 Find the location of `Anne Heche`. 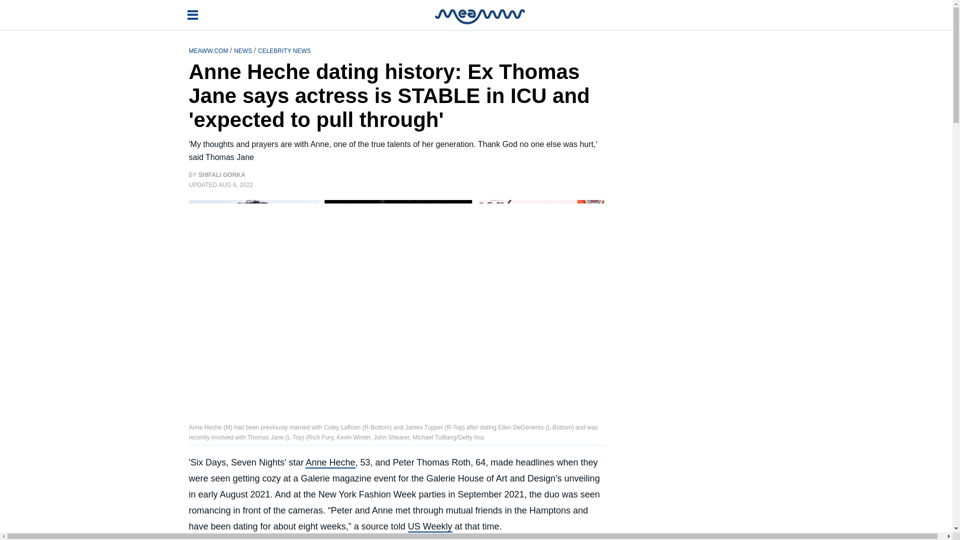

Anne Heche is located at coordinates (330, 463).